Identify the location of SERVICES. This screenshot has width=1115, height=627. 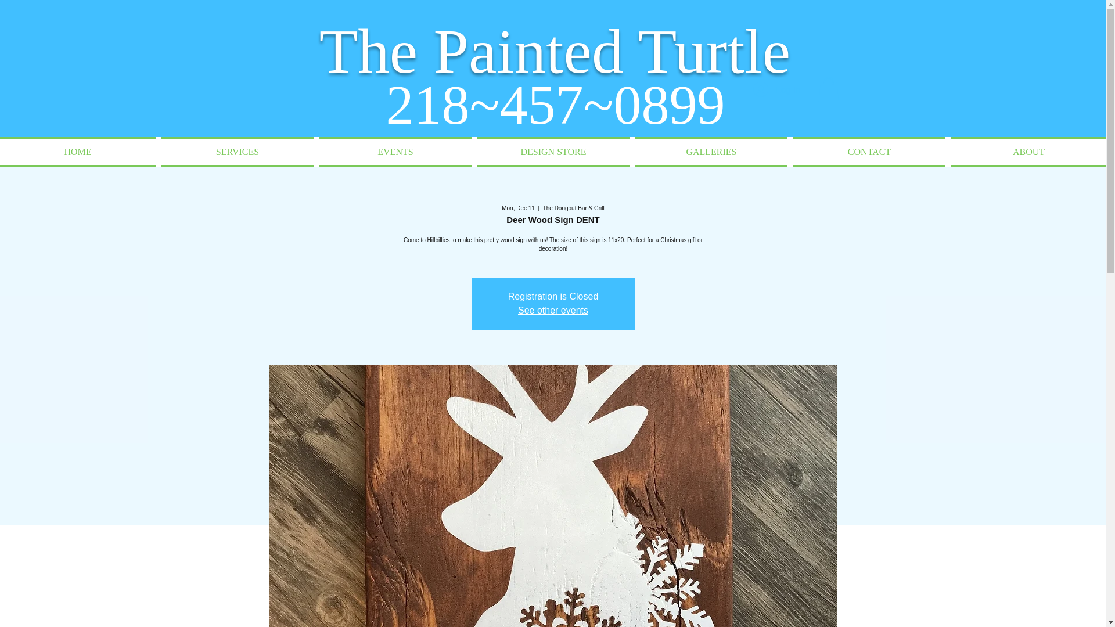
(237, 152).